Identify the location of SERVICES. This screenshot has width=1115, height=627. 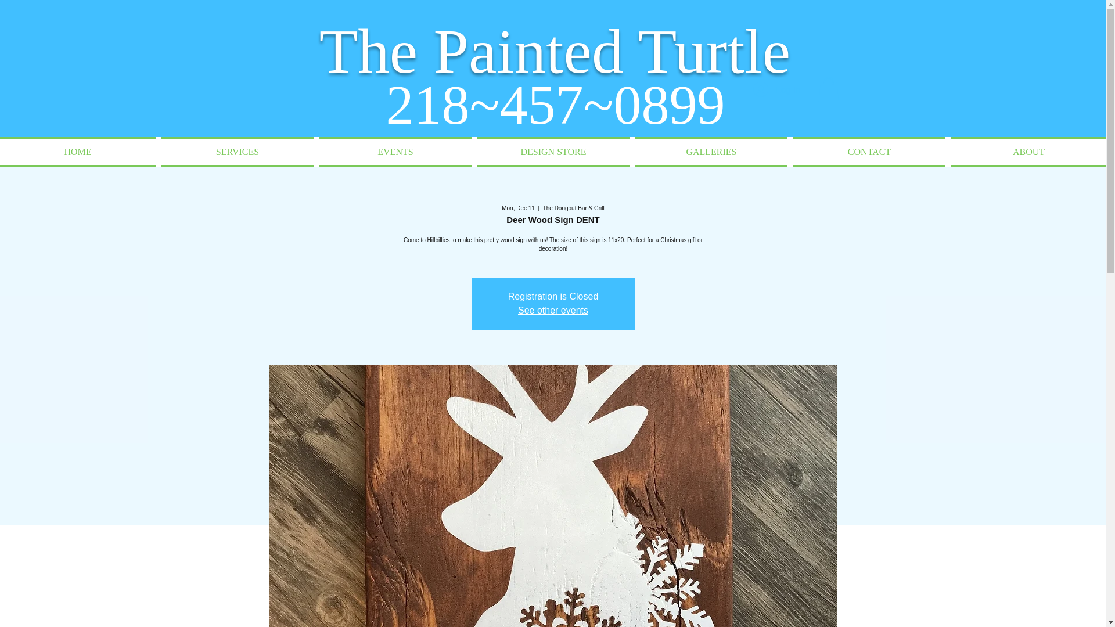
(237, 152).